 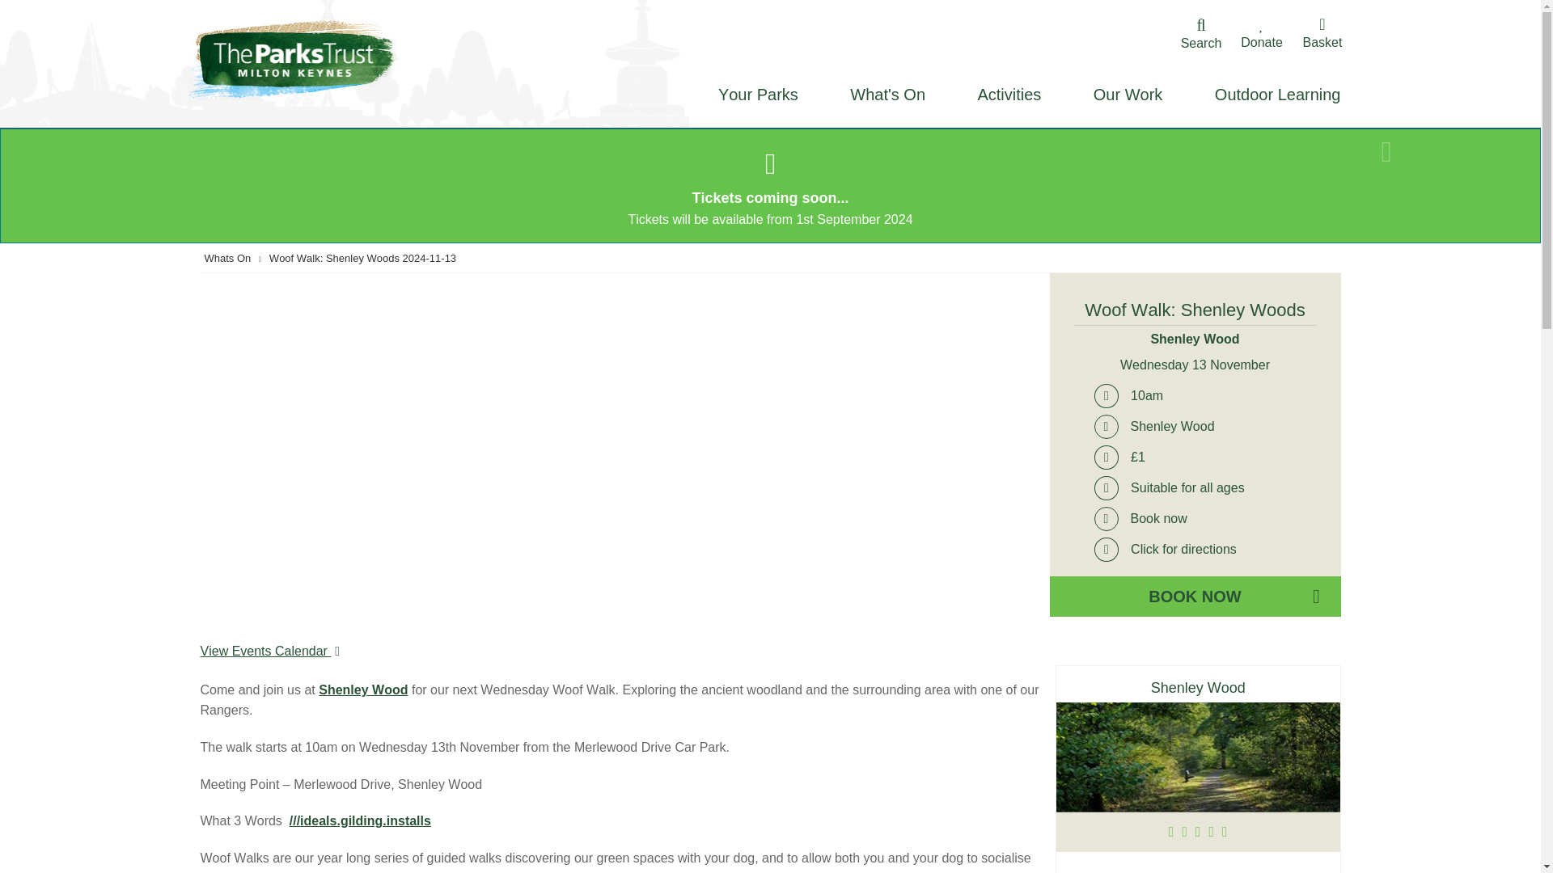 I want to click on What's On, so click(x=888, y=95).